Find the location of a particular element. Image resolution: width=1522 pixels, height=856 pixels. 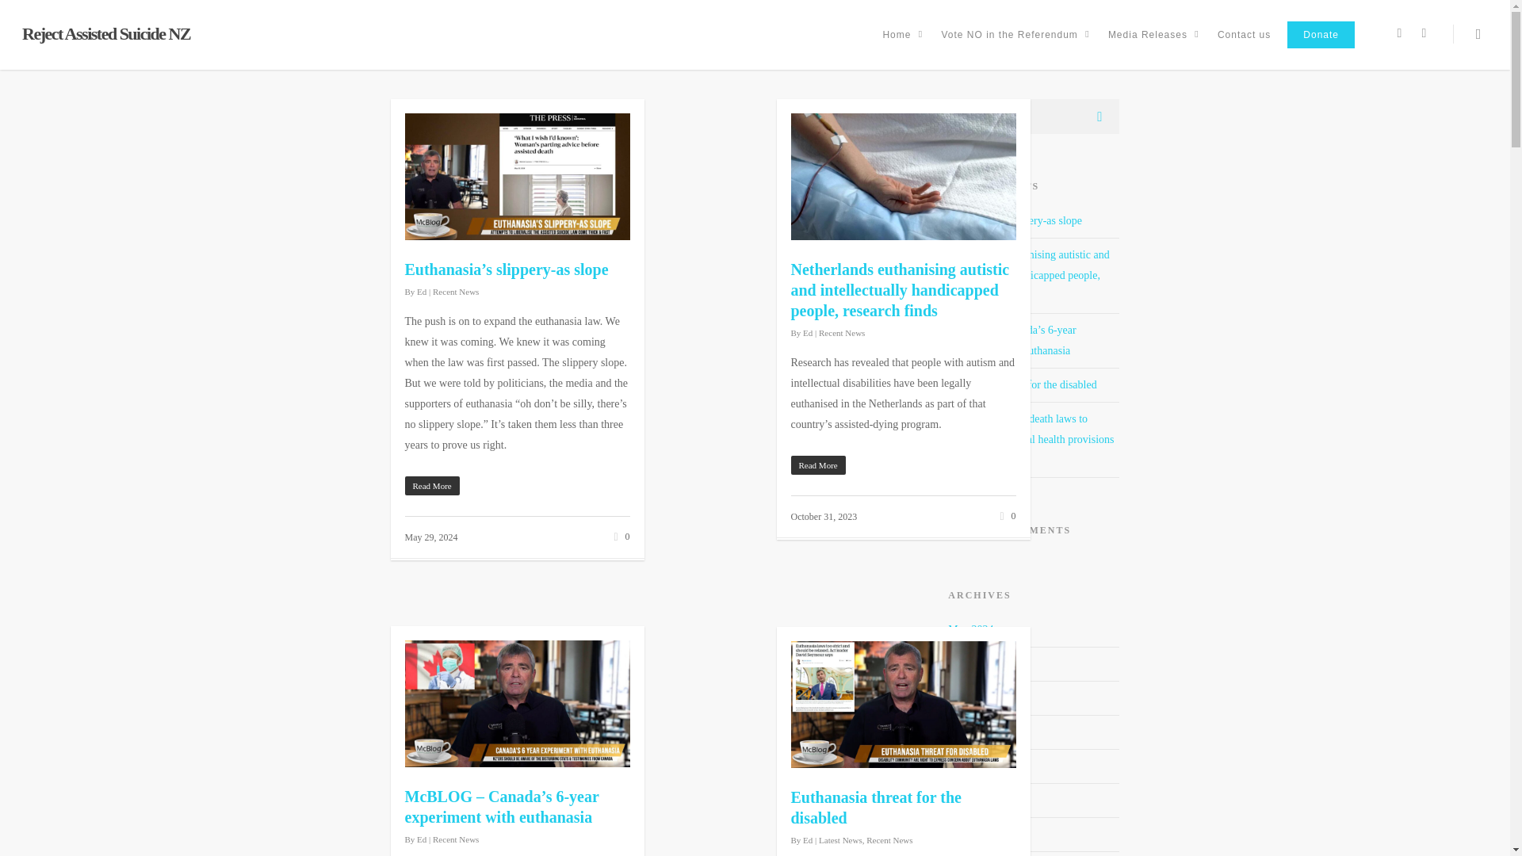

Posts by Ed is located at coordinates (808, 332).